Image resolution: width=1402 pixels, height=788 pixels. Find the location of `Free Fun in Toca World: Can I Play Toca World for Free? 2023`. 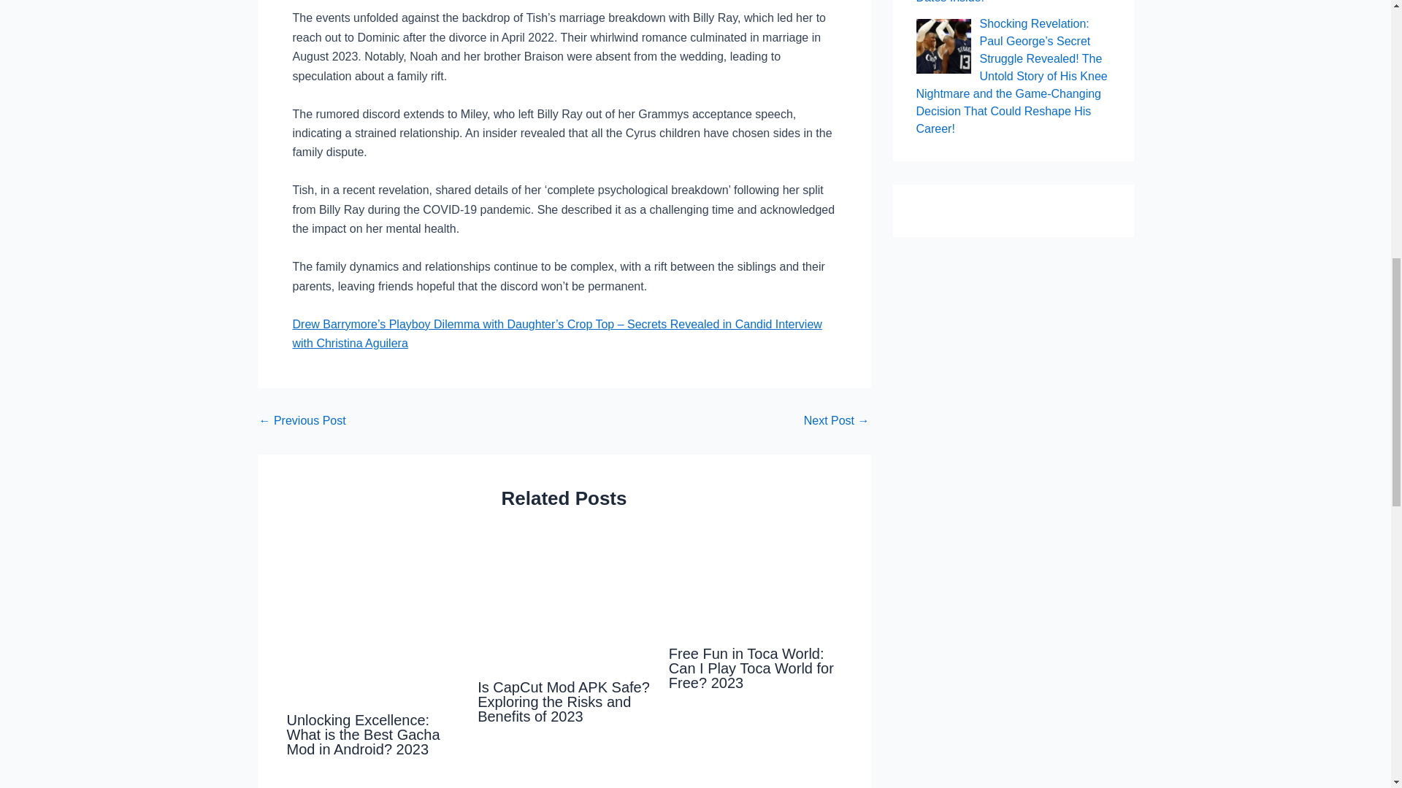

Free Fun in Toca World: Can I Play Toca World for Free? 2023 is located at coordinates (751, 668).